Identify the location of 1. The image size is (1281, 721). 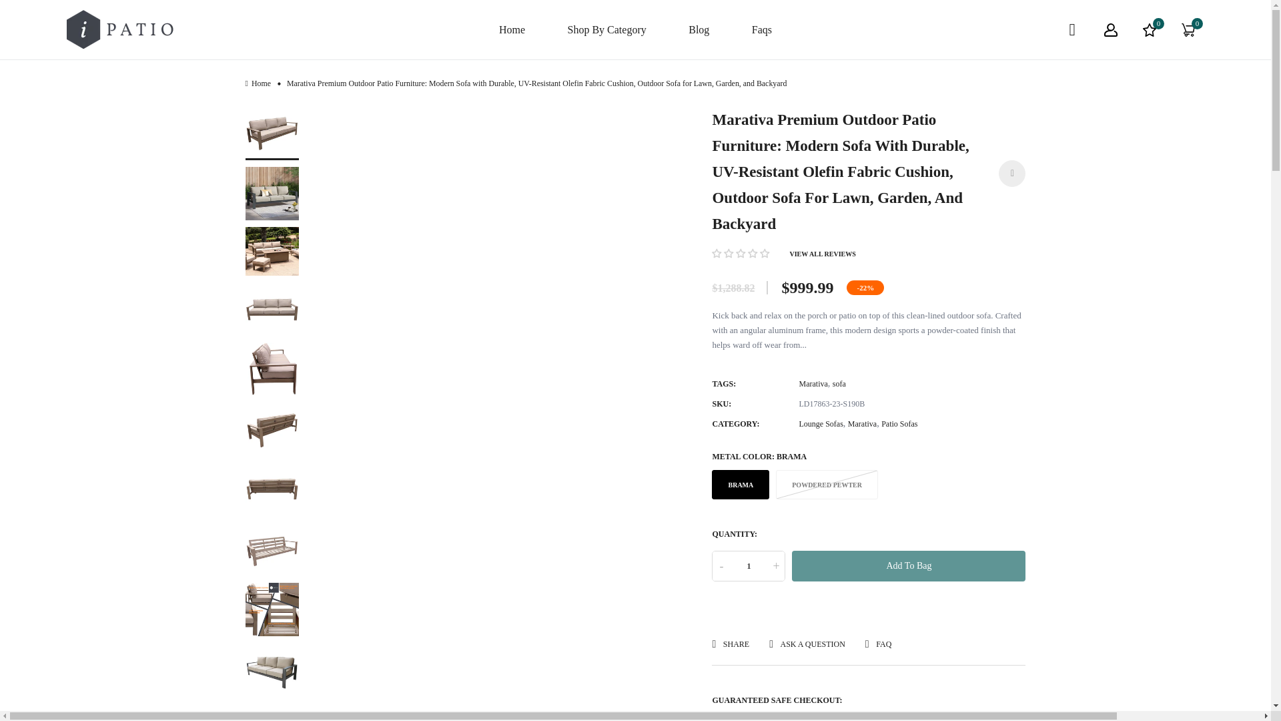
(748, 566).